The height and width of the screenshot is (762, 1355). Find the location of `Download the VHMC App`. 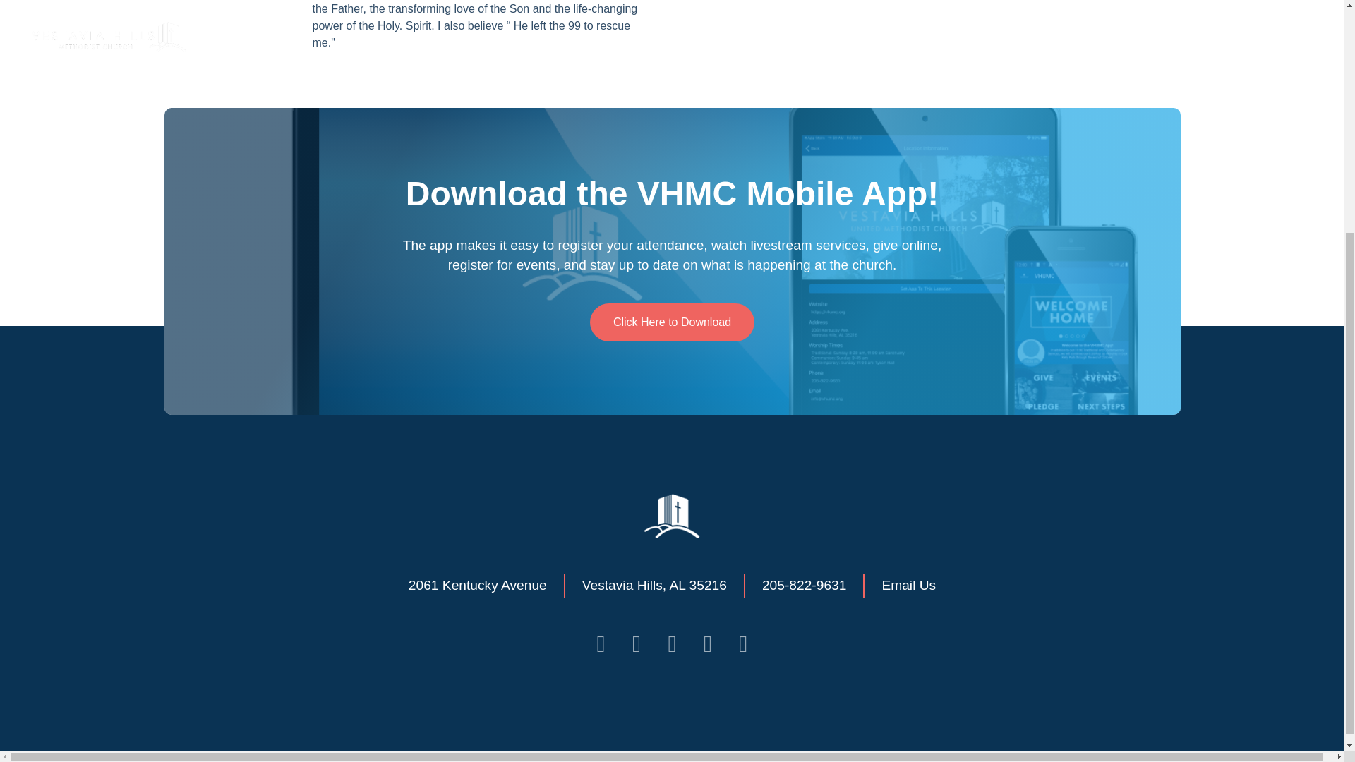

Download the VHMC App is located at coordinates (672, 322).